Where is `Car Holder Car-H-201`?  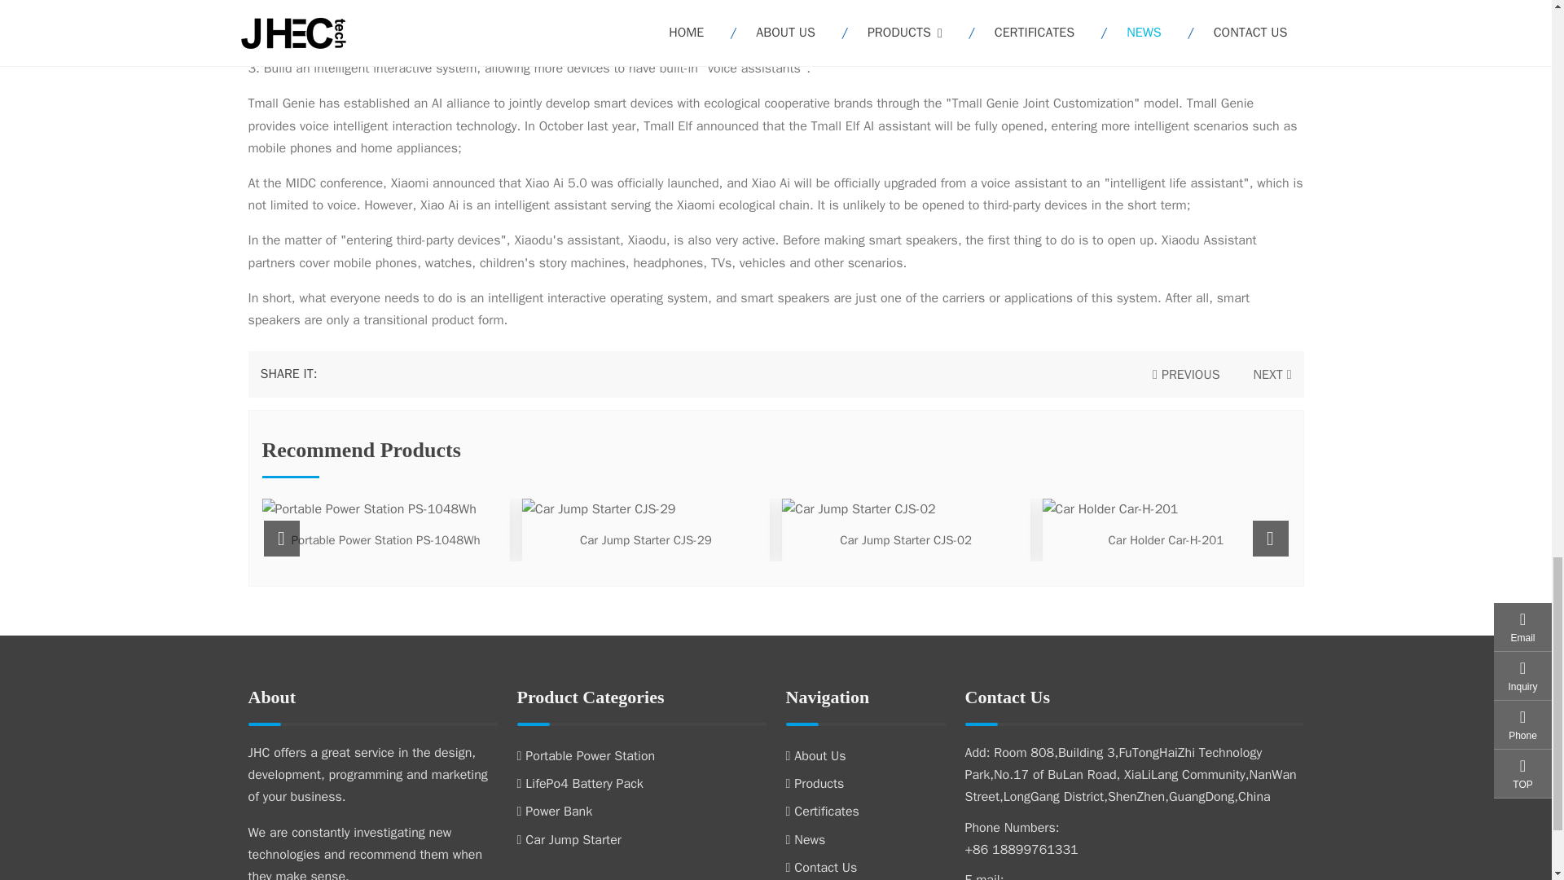
Car Holder Car-H-201 is located at coordinates (1166, 539).